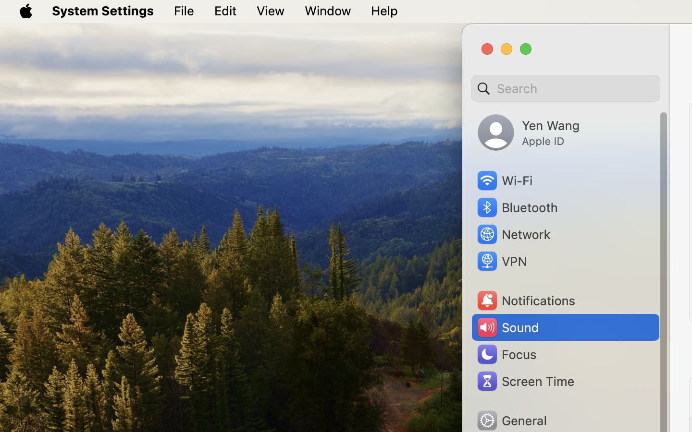  What do you see at coordinates (511, 420) in the screenshot?
I see `General` at bounding box center [511, 420].